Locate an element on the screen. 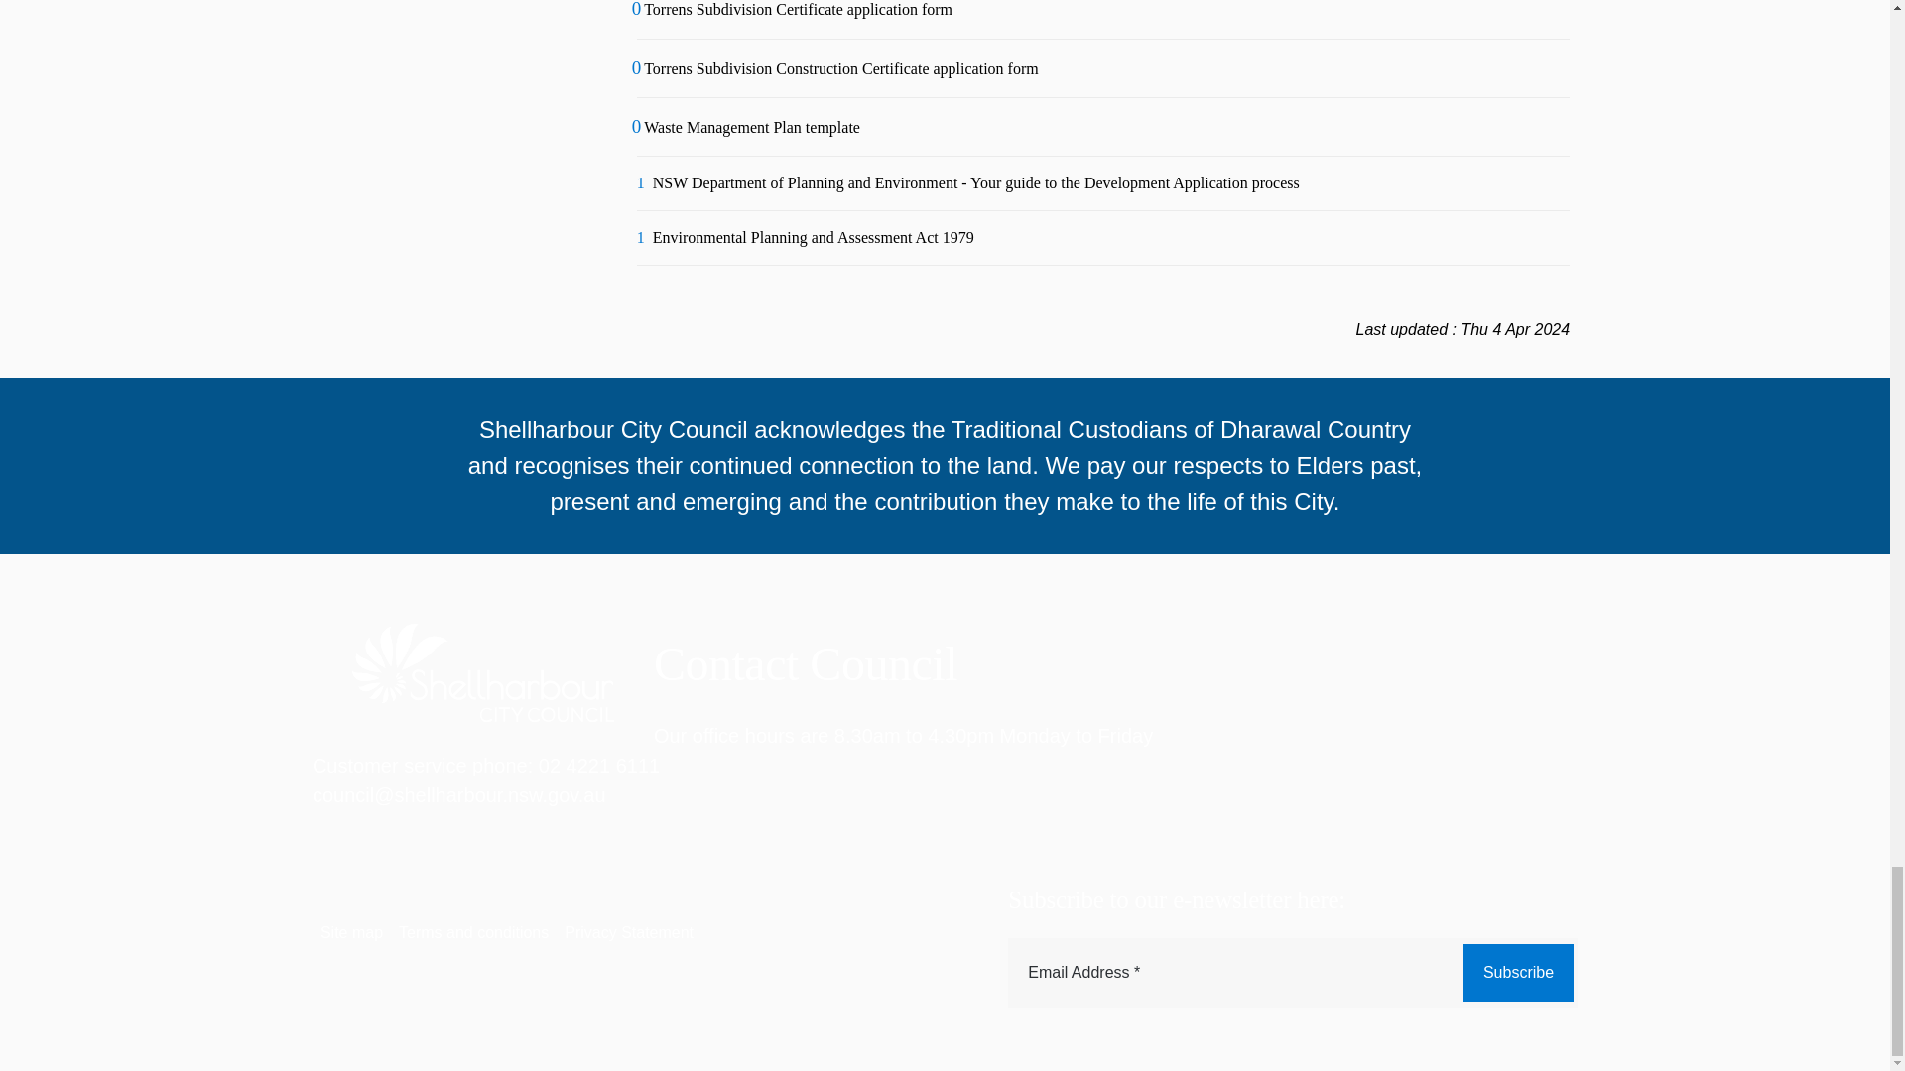 The image size is (1905, 1071). Opens in a new window is located at coordinates (1492, 1011).